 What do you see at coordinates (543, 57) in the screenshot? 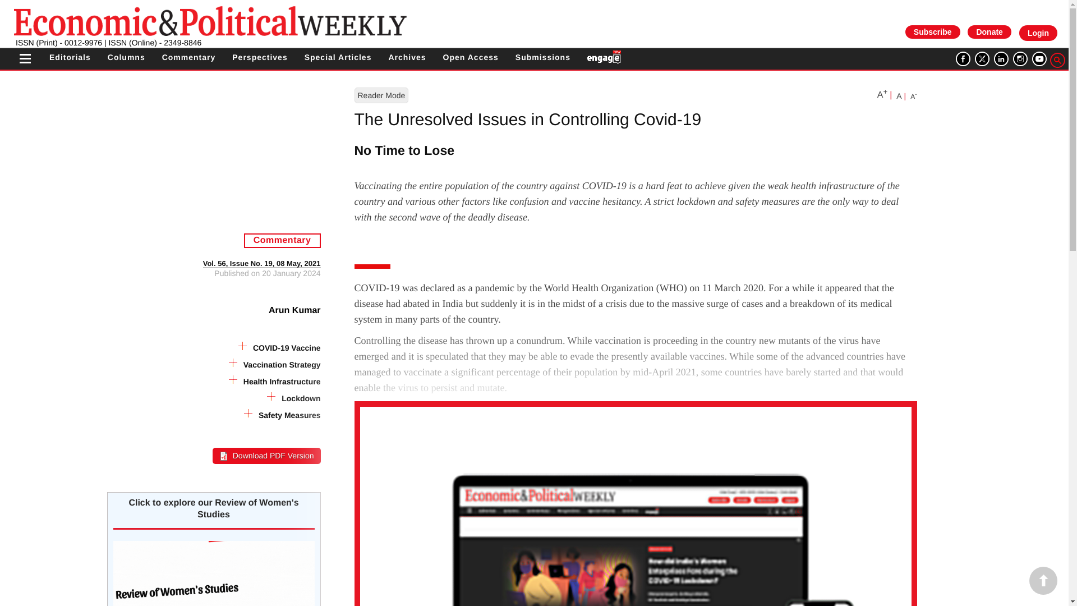
I see `Submissions` at bounding box center [543, 57].